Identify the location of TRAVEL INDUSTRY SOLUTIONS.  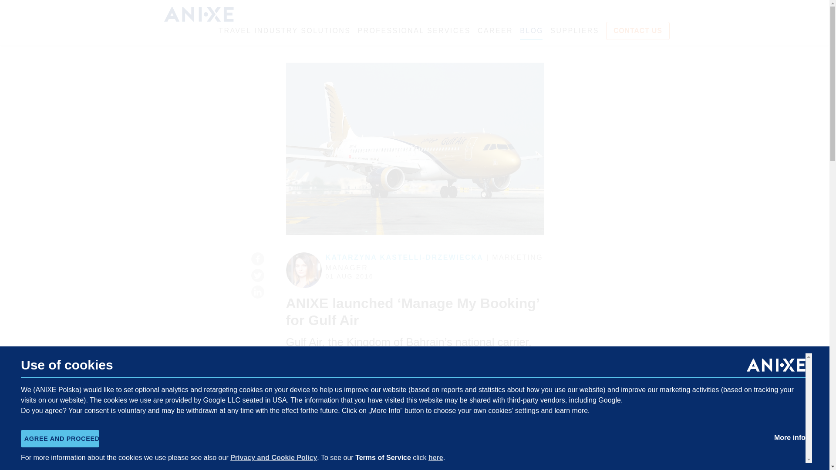
(284, 31).